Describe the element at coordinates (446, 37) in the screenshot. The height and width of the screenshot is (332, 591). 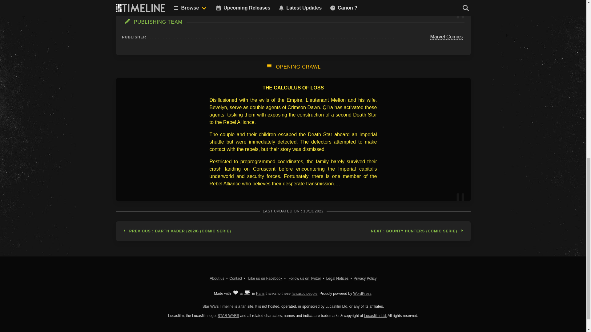
I see `Marvel Comics` at that location.